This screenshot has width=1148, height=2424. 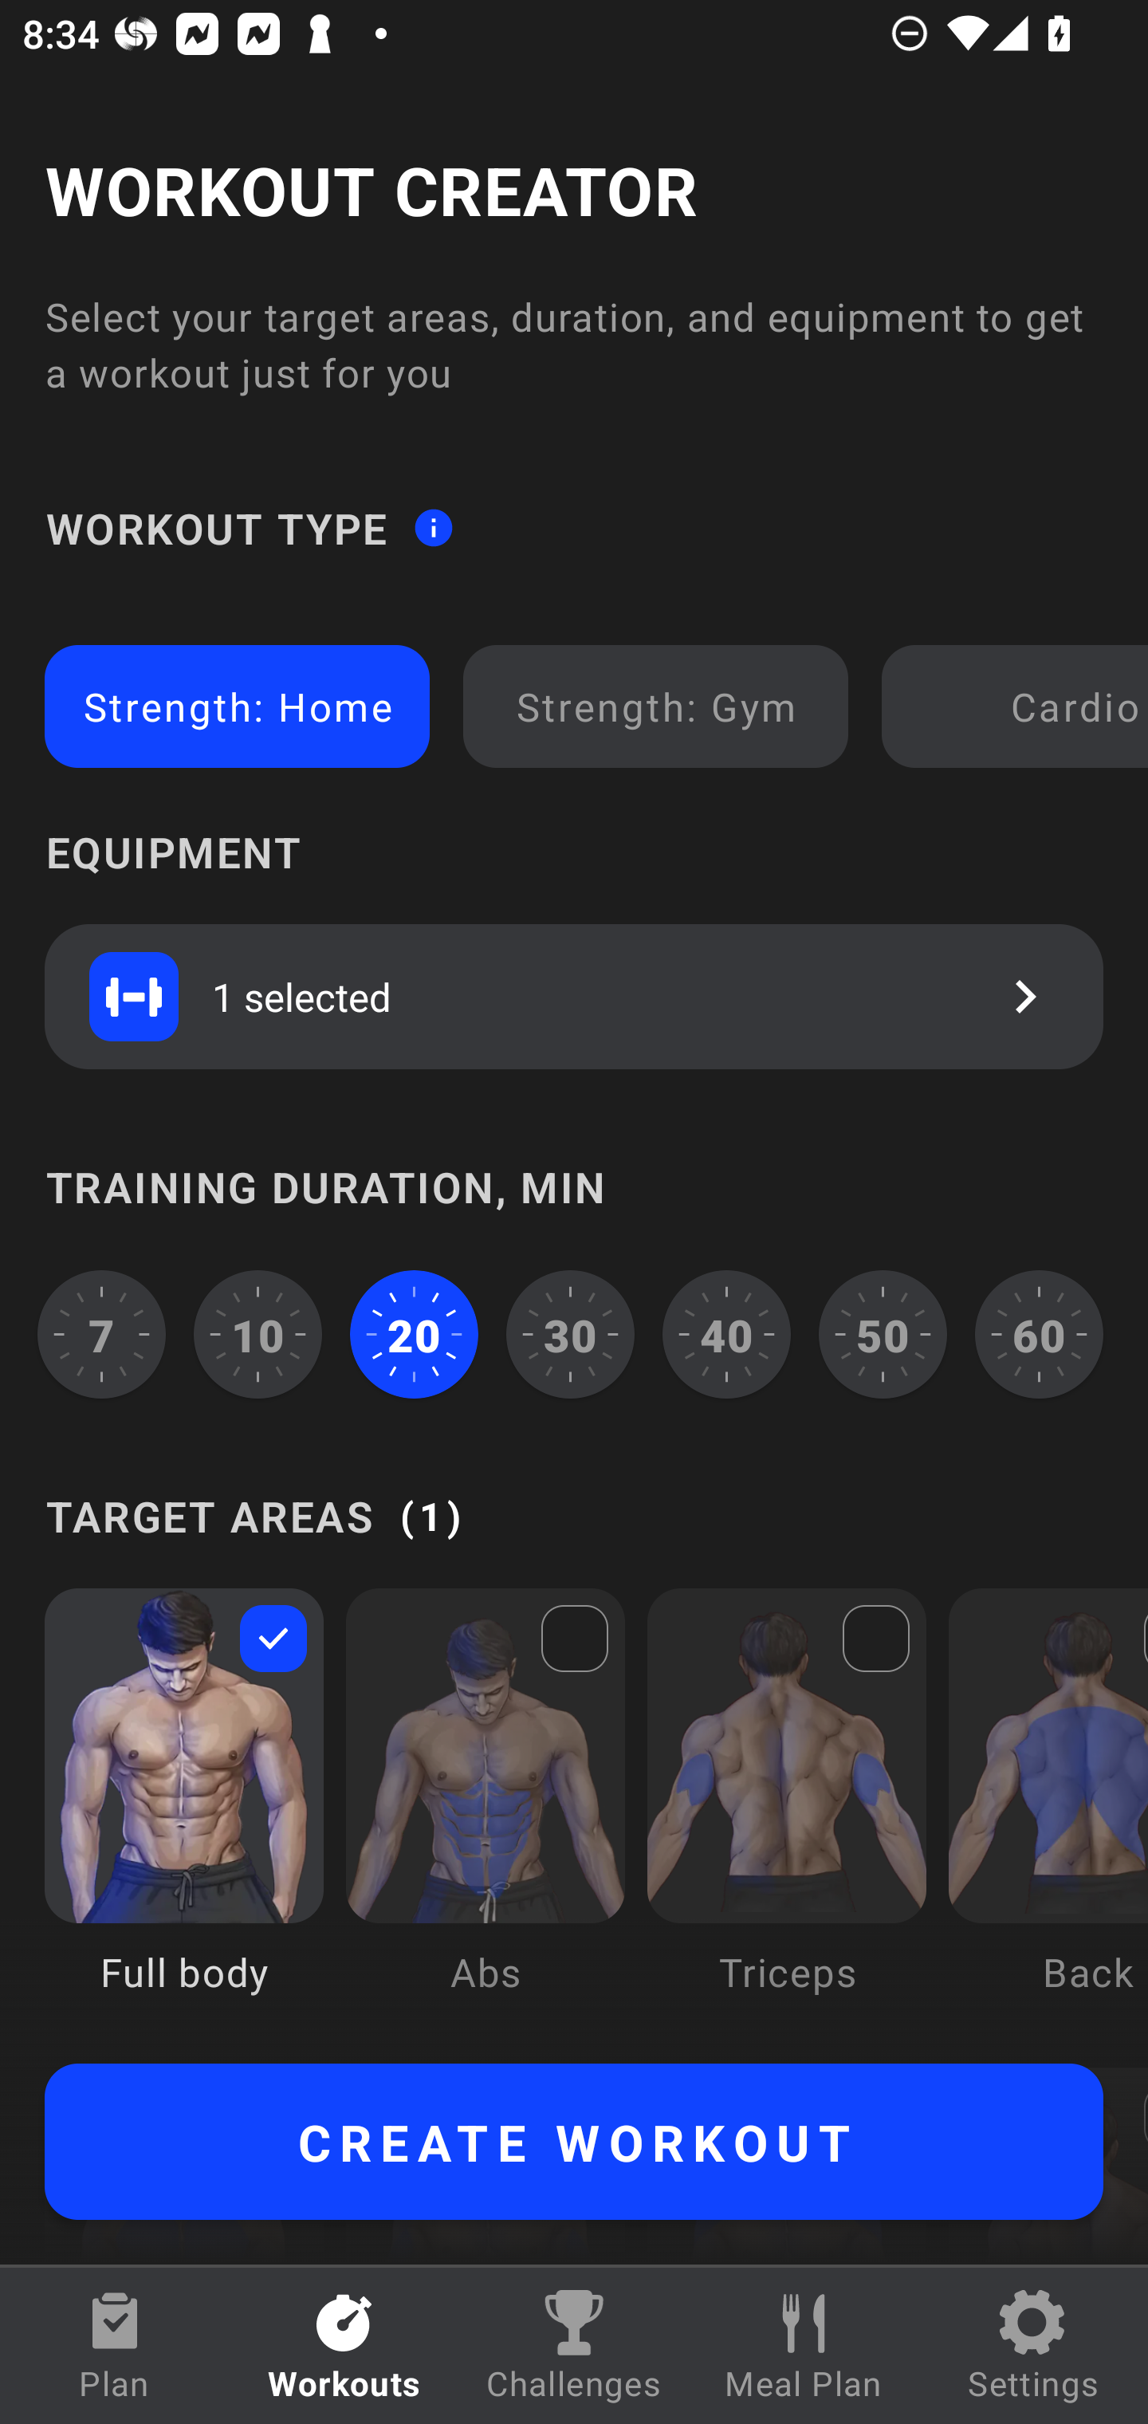 What do you see at coordinates (571, 1334) in the screenshot?
I see `30` at bounding box center [571, 1334].